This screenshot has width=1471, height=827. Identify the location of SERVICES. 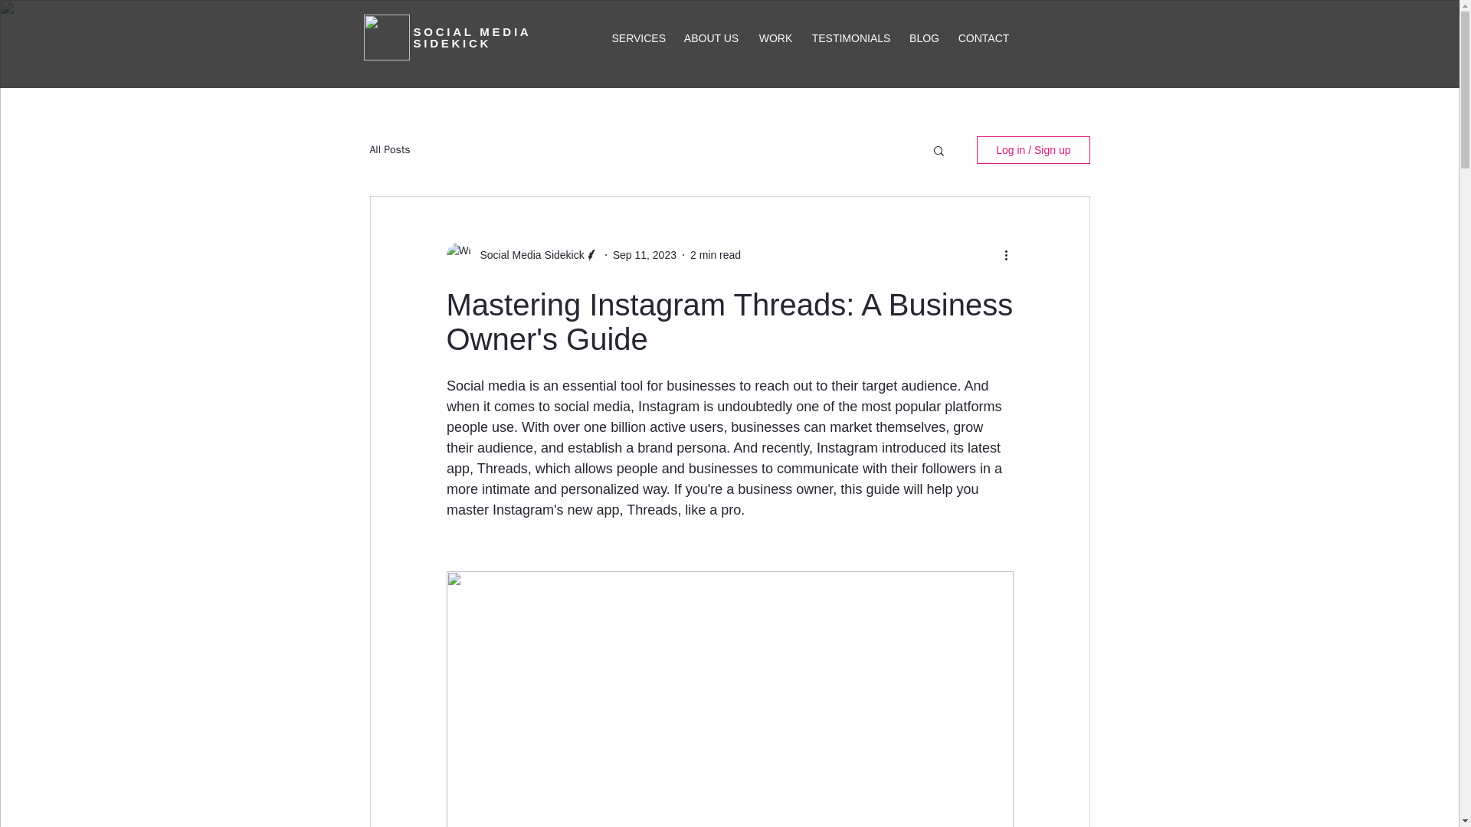
(638, 38).